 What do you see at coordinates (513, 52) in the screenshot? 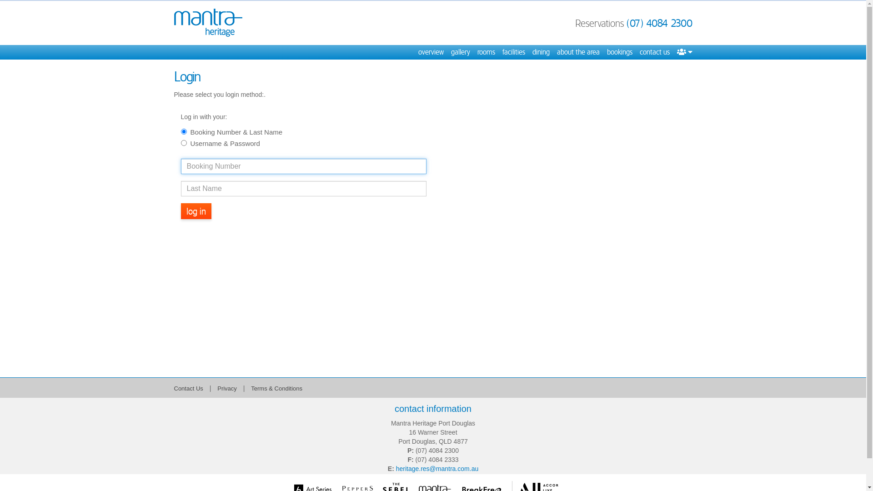
I see `facilities` at bounding box center [513, 52].